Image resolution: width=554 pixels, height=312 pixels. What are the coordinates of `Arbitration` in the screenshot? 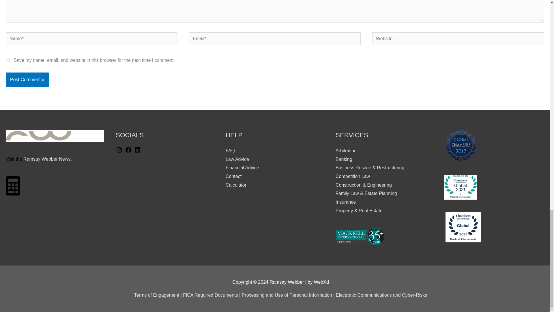 It's located at (346, 151).